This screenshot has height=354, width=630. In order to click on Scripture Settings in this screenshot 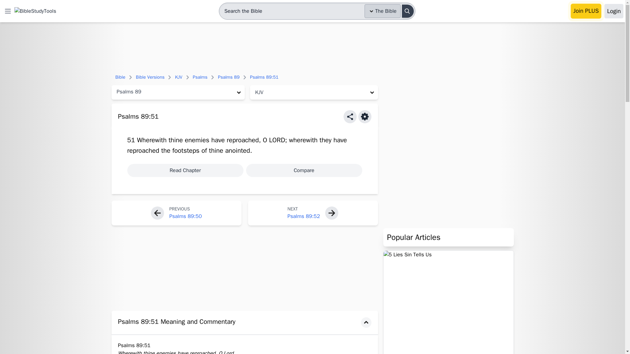, I will do `click(365, 116)`.